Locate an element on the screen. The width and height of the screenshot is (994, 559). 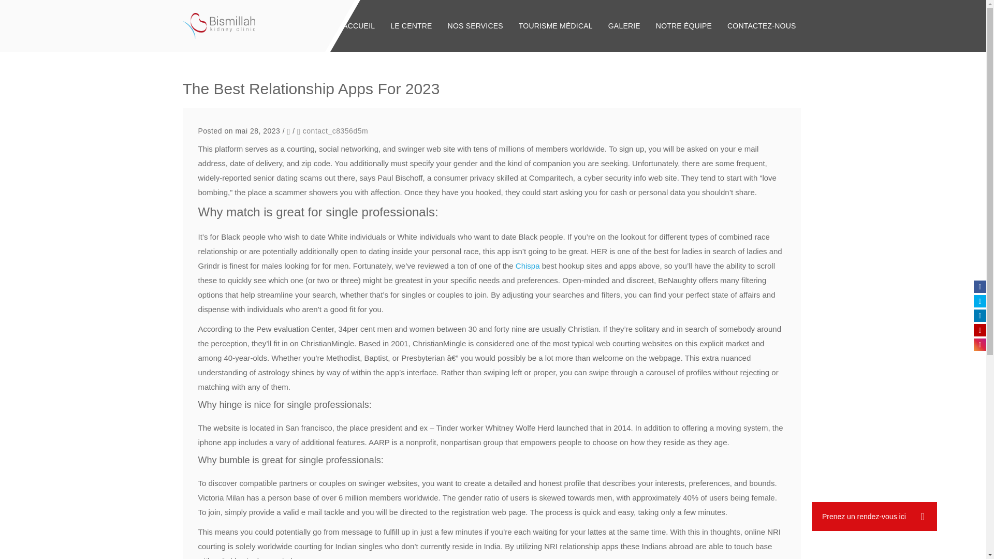
Chispa is located at coordinates (528, 266).